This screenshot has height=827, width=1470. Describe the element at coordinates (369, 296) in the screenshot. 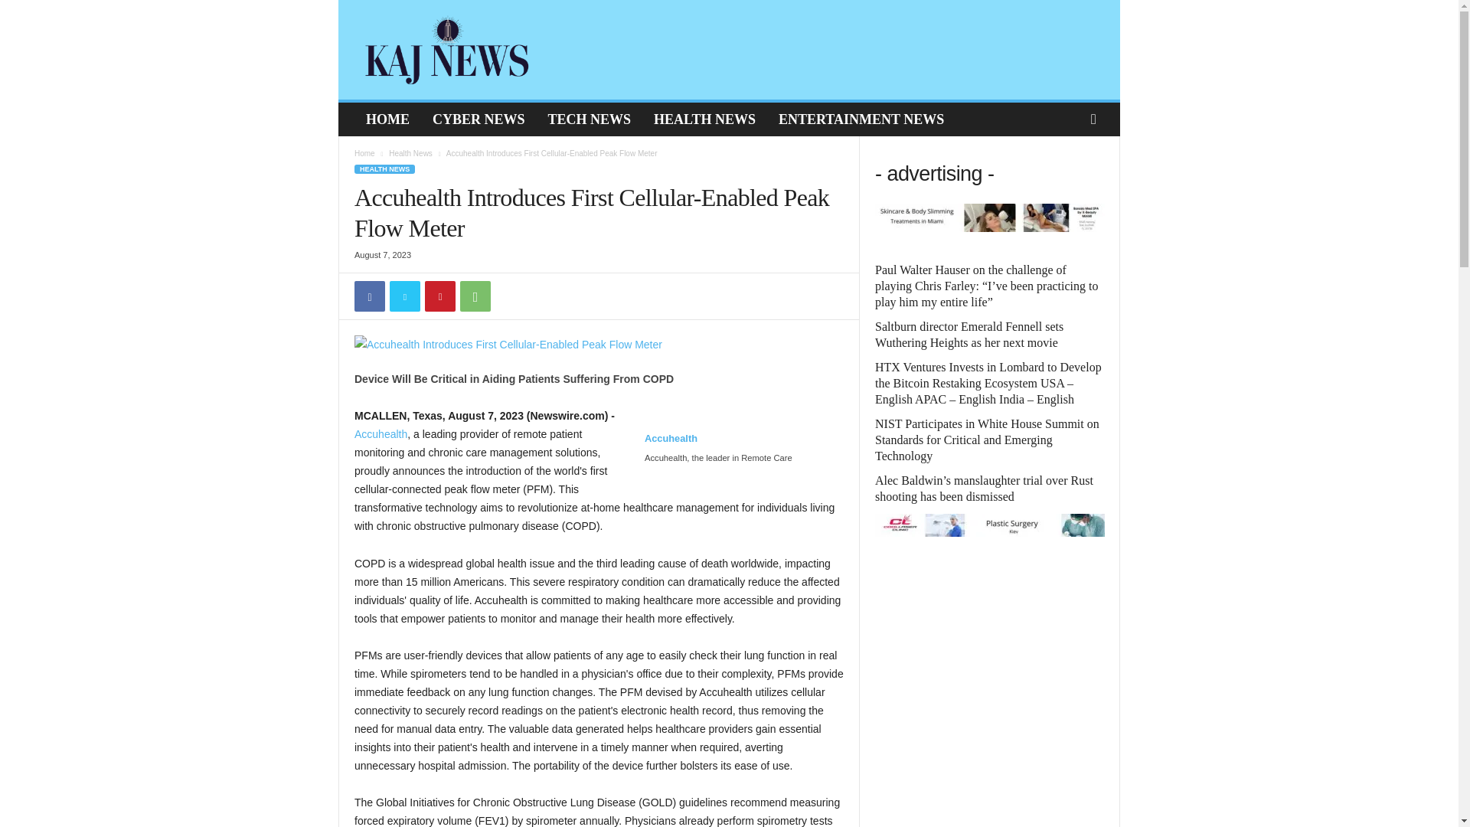

I see `Facebook` at that location.